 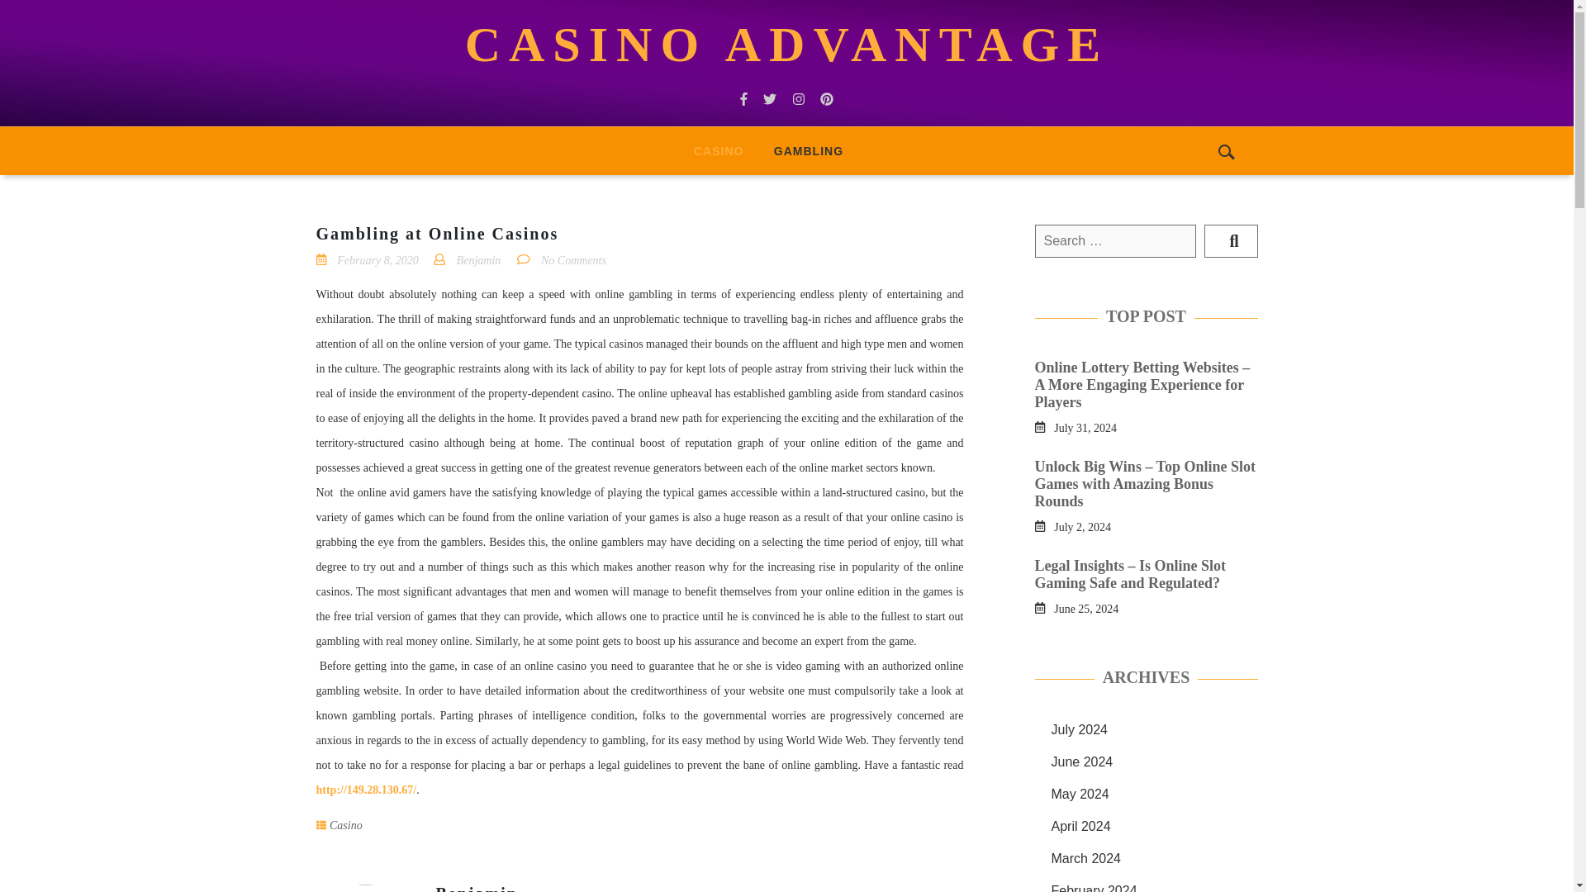 What do you see at coordinates (1094, 888) in the screenshot?
I see `February 2024` at bounding box center [1094, 888].